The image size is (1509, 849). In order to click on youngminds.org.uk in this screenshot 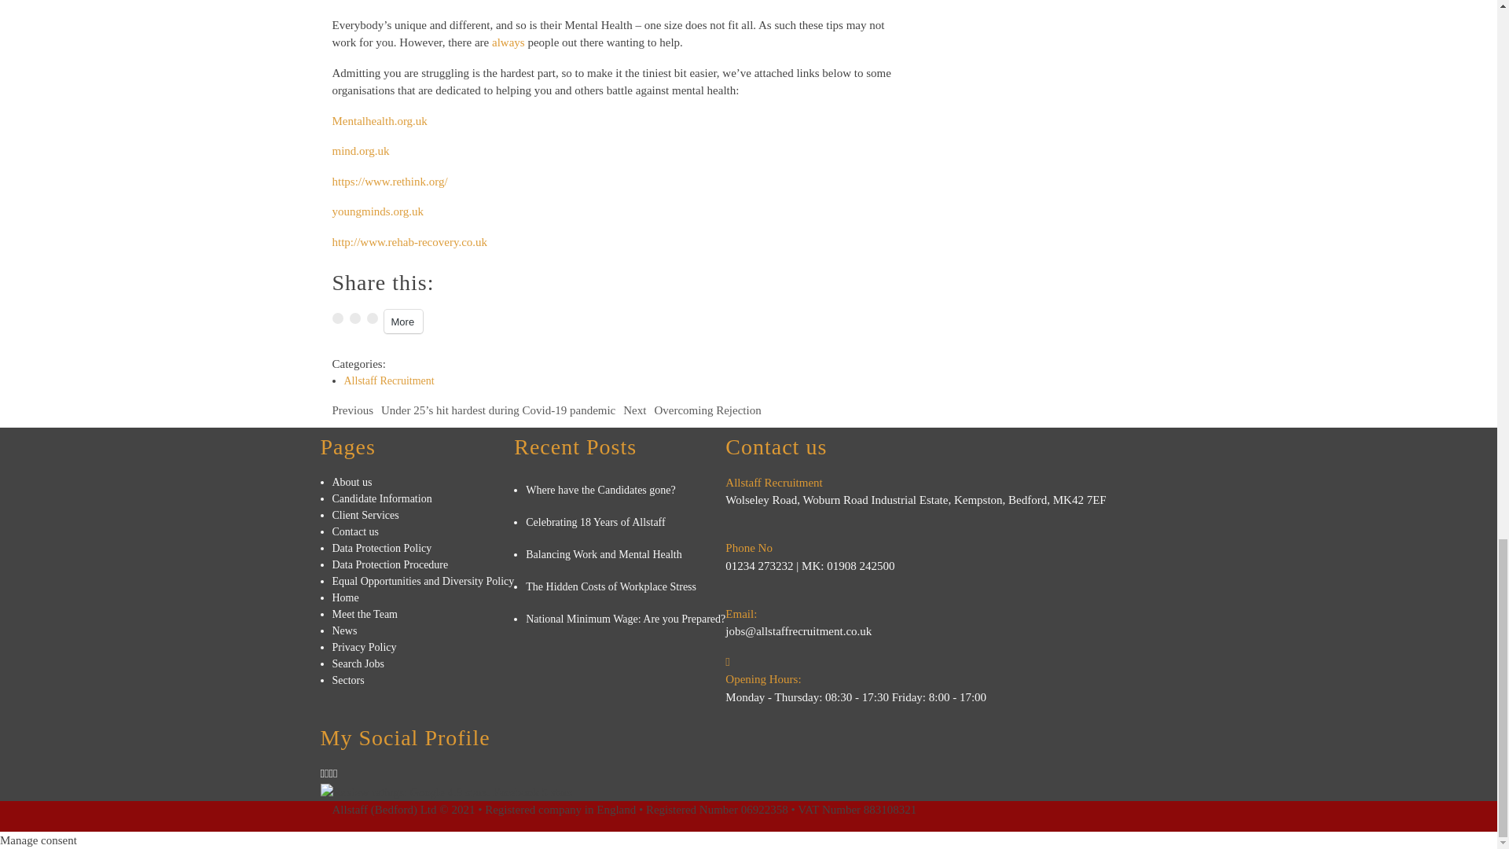, I will do `click(377, 211)`.